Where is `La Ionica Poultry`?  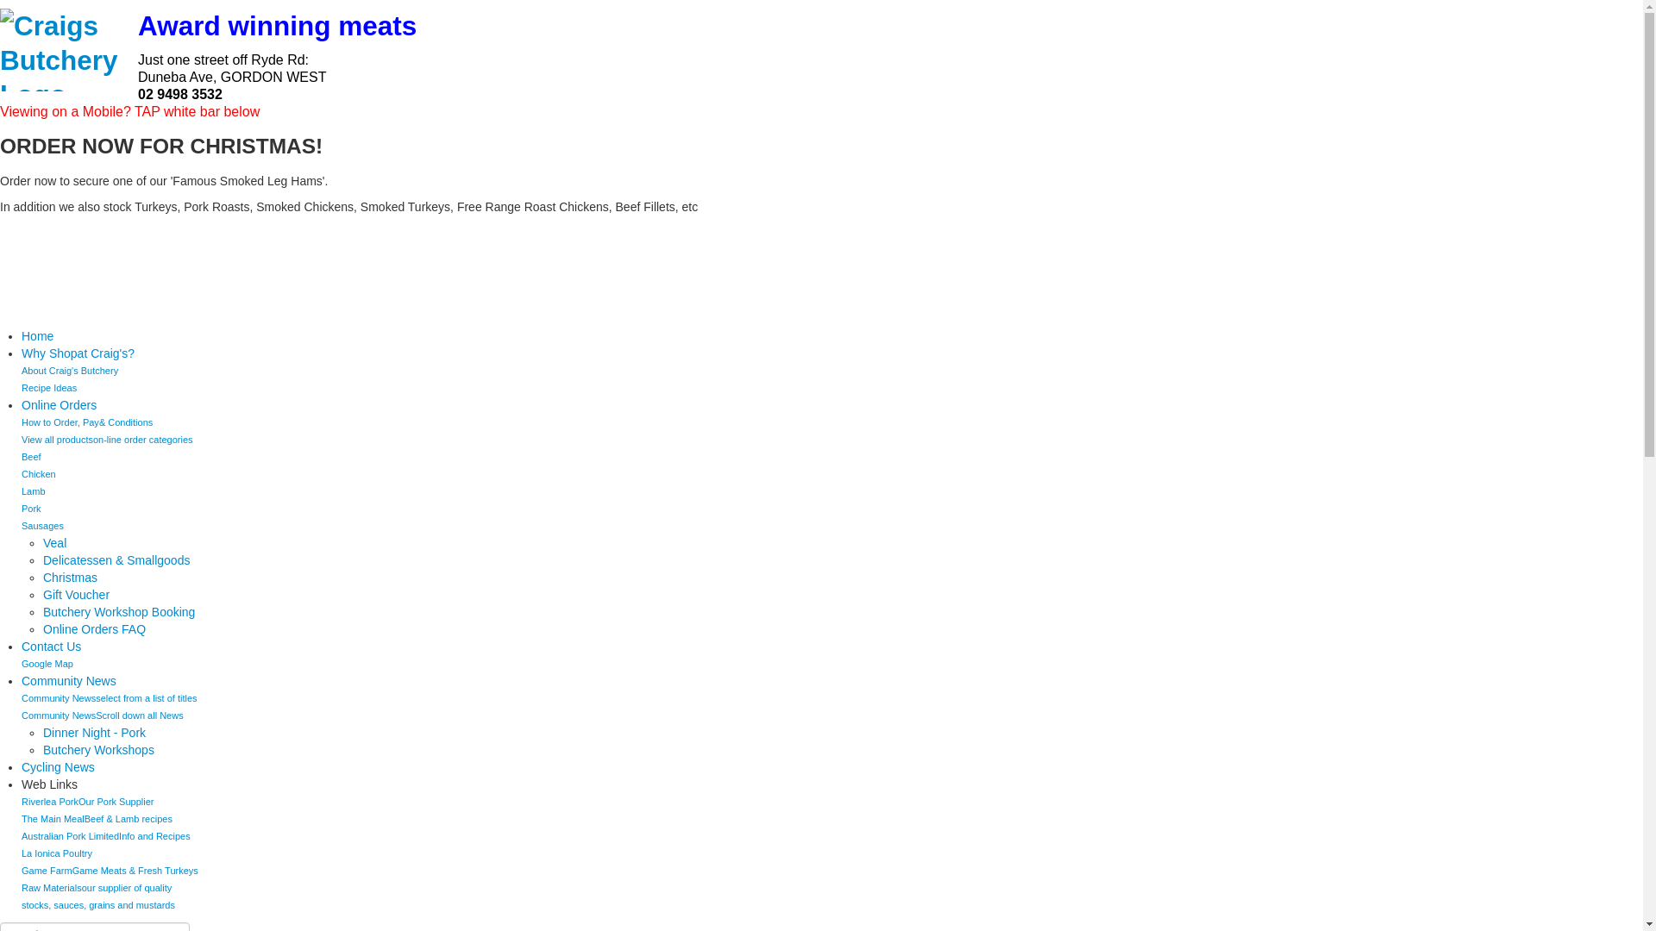
La Ionica Poultry is located at coordinates (57, 853).